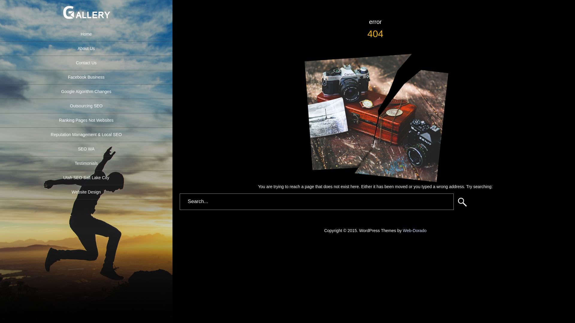 This screenshot has width=575, height=323. I want to click on SEO WA, so click(86, 149).